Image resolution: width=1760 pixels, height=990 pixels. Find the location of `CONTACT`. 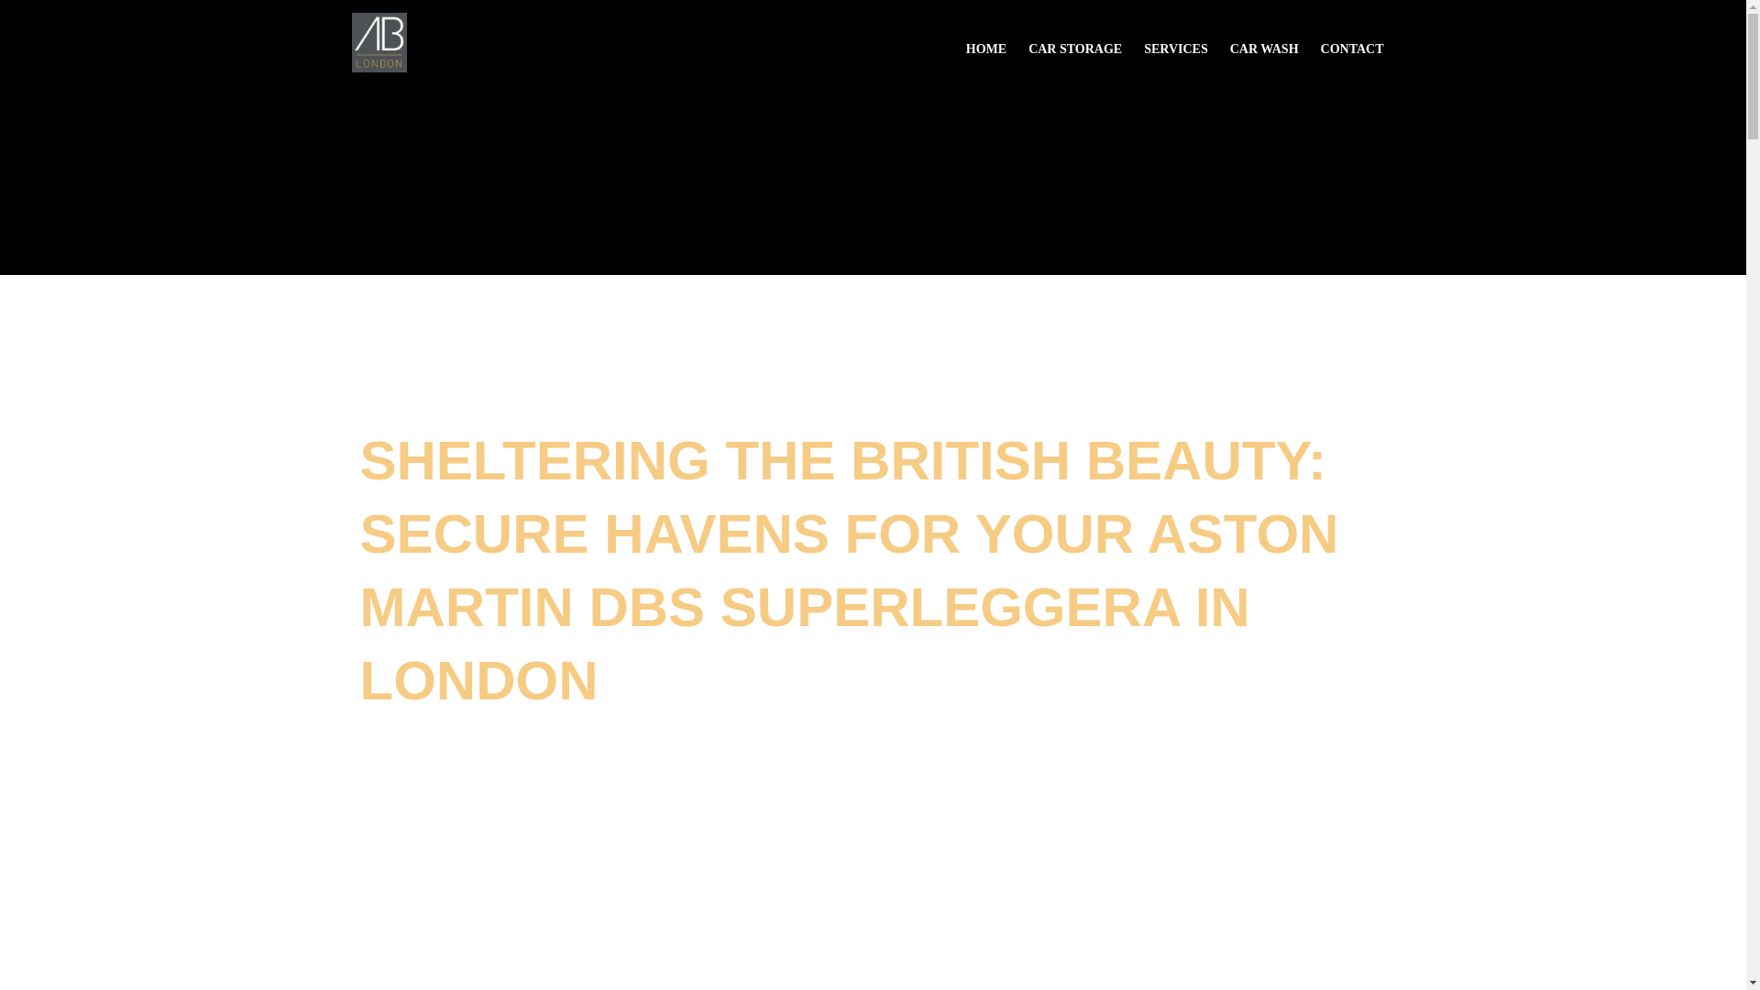

CONTACT is located at coordinates (1352, 40).